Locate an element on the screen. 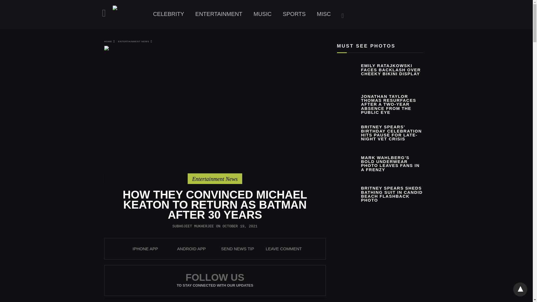 The width and height of the screenshot is (537, 302). Sports News is located at coordinates (294, 14).